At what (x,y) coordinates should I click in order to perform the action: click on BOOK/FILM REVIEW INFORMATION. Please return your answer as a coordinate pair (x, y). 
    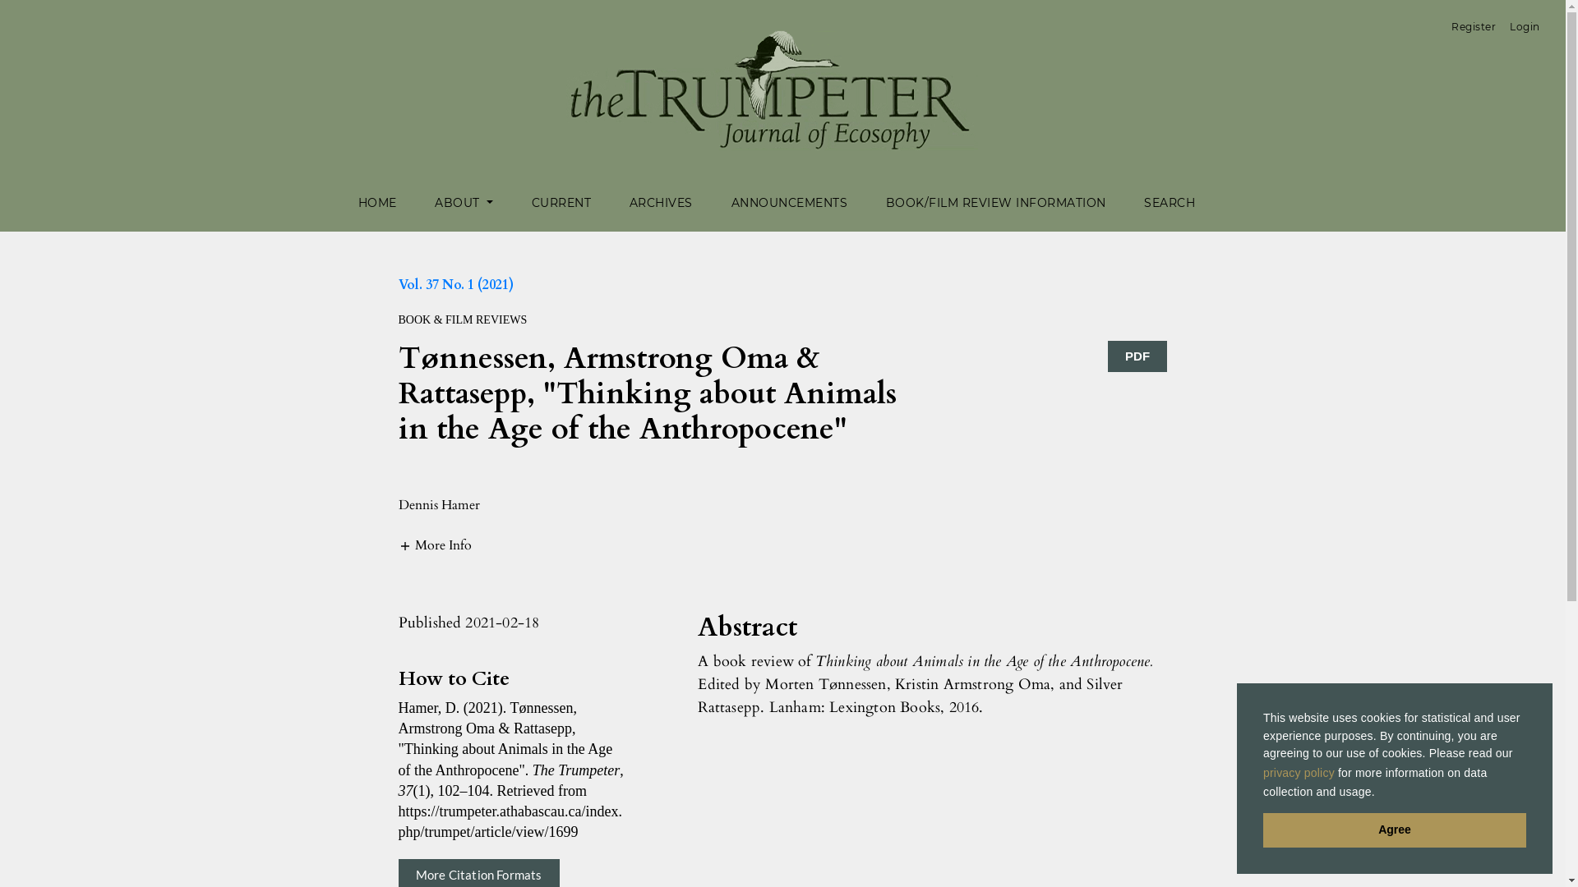
    Looking at the image, I should click on (996, 204).